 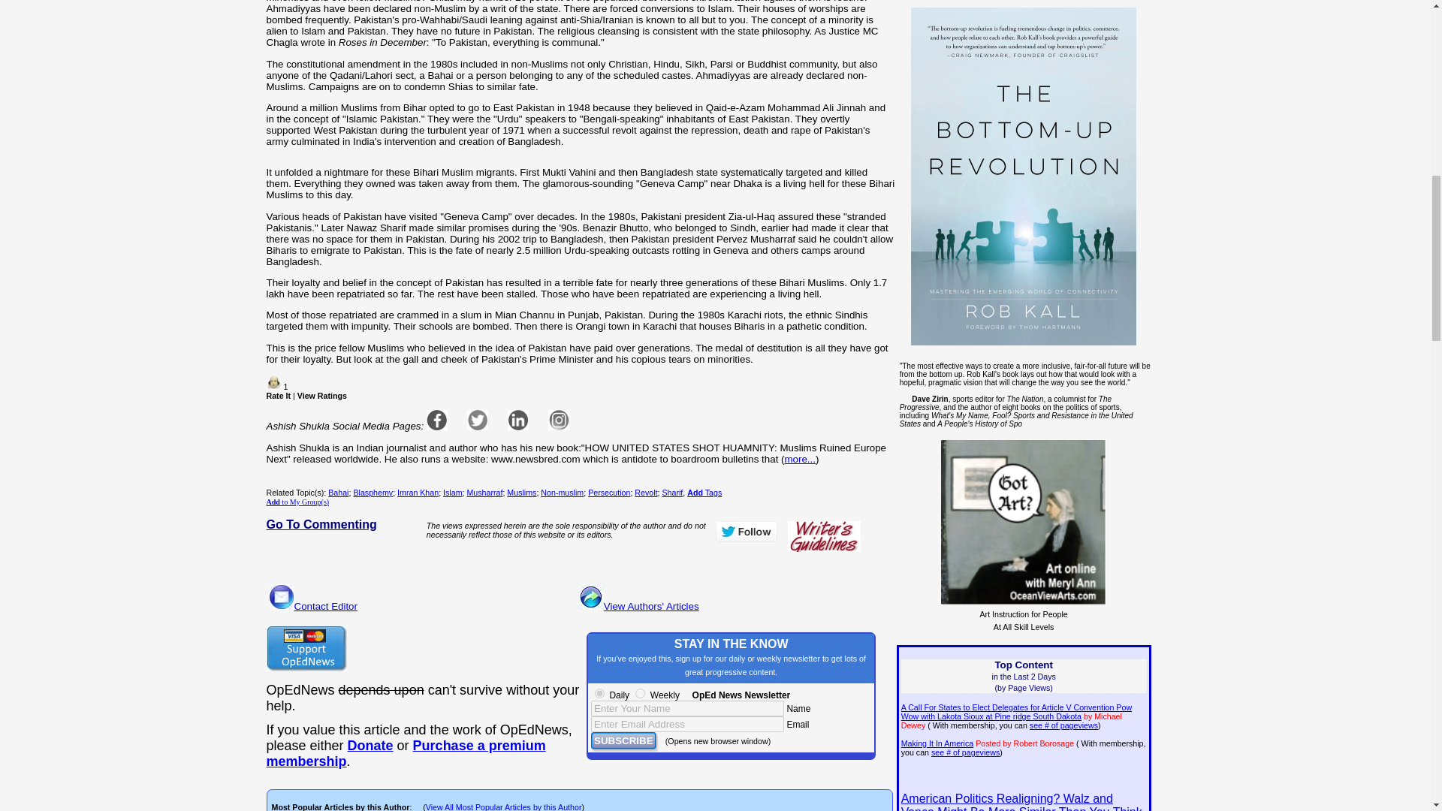 What do you see at coordinates (824, 536) in the screenshot?
I see `Writers Guidelines` at bounding box center [824, 536].